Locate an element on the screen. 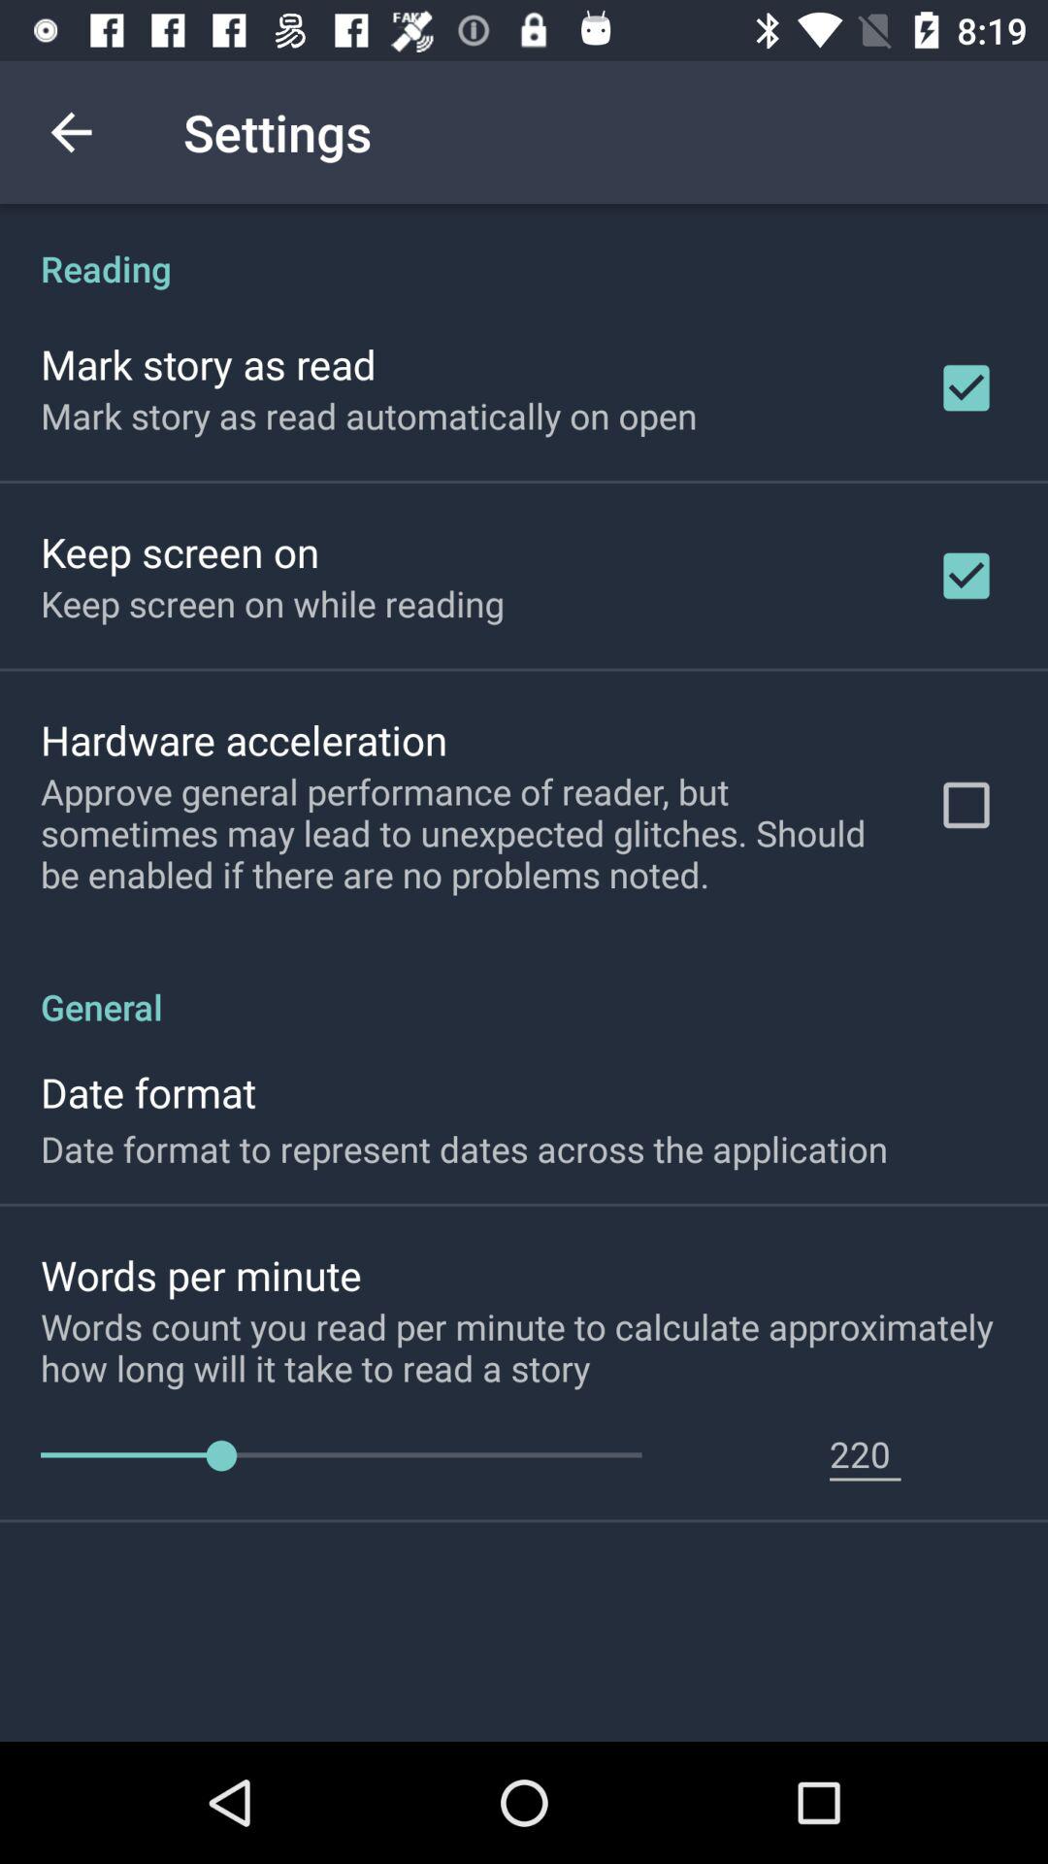 The width and height of the screenshot is (1048, 1864). choose the item below the keep screen on icon is located at coordinates (245, 740).